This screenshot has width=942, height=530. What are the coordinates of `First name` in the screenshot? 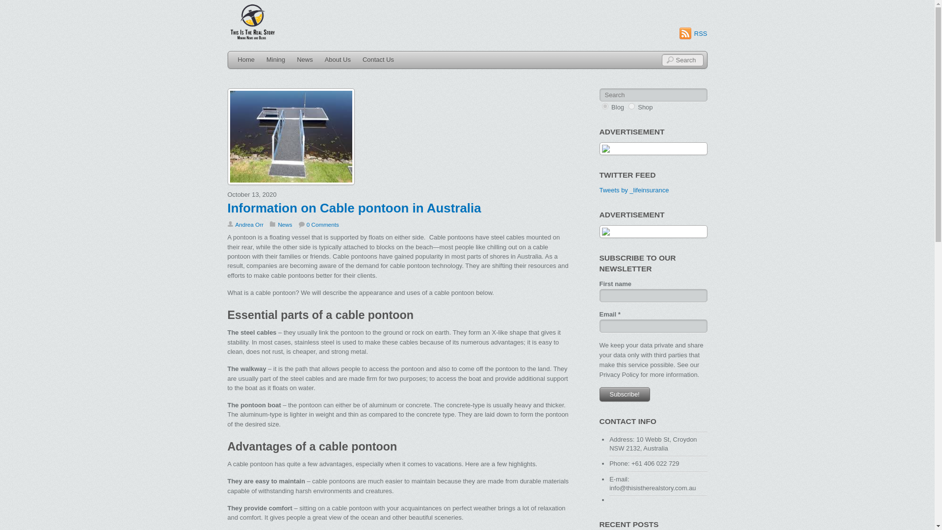 It's located at (653, 295).